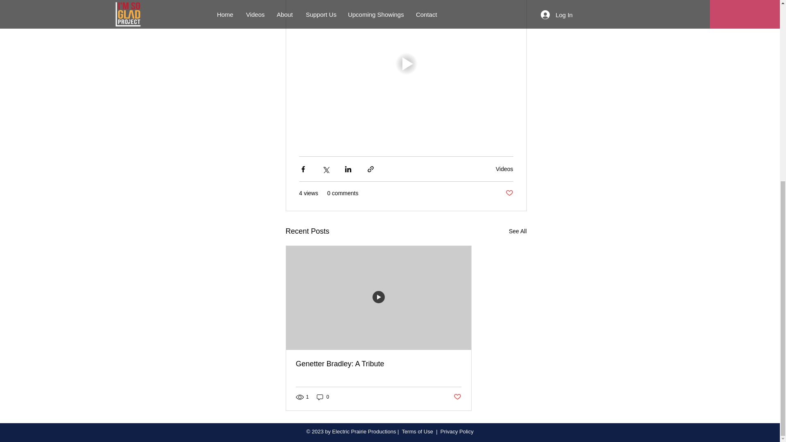 This screenshot has height=442, width=786. What do you see at coordinates (457, 431) in the screenshot?
I see `Privacy Policy` at bounding box center [457, 431].